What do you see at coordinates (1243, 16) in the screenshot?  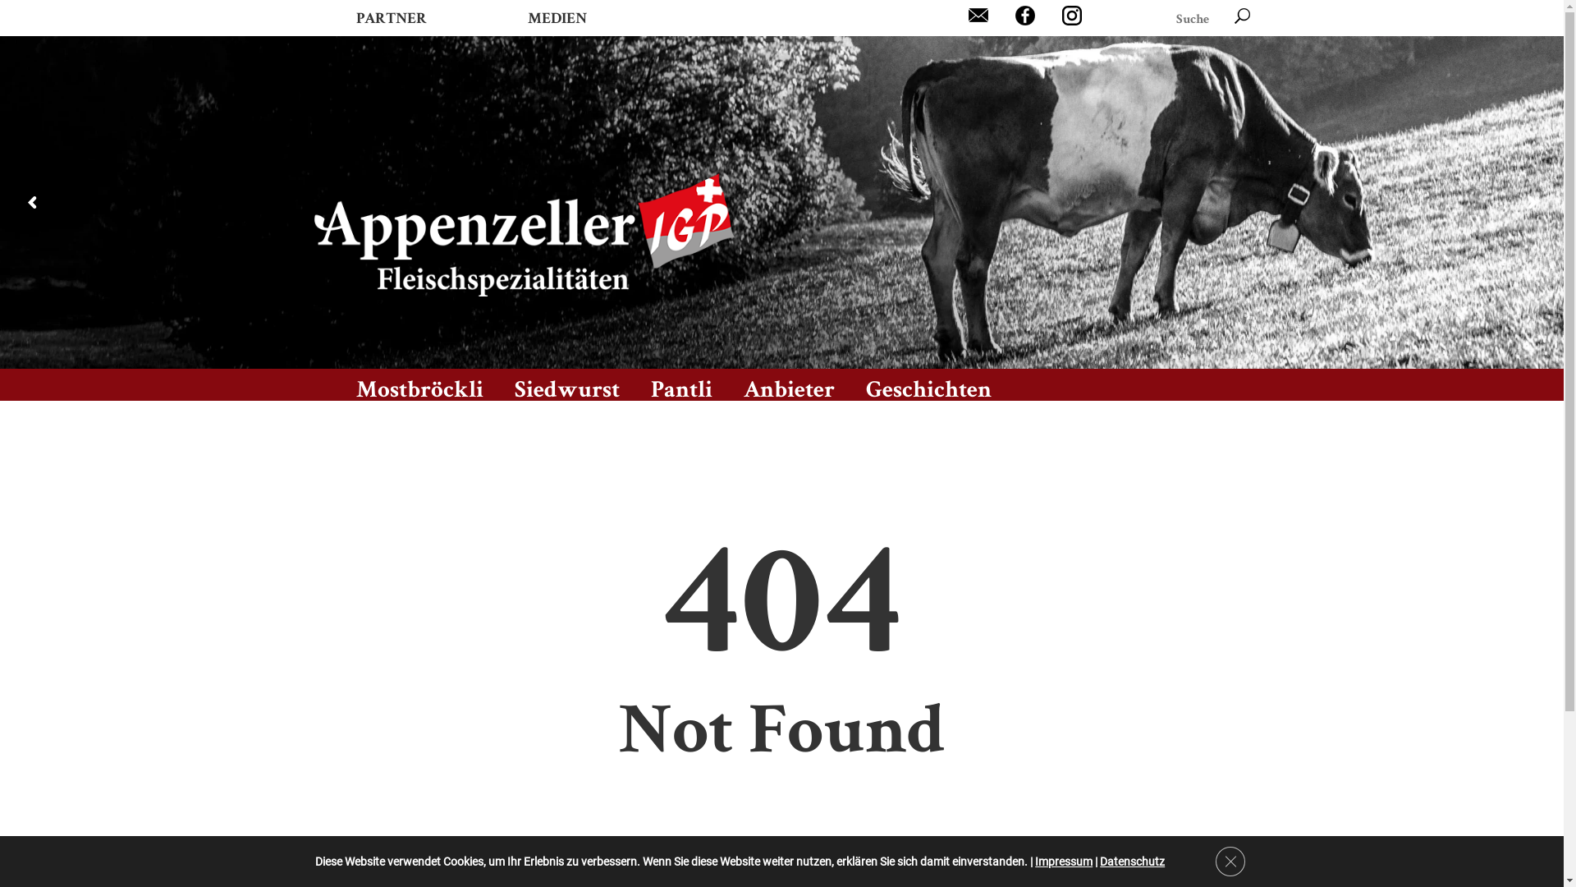 I see ` ` at bounding box center [1243, 16].